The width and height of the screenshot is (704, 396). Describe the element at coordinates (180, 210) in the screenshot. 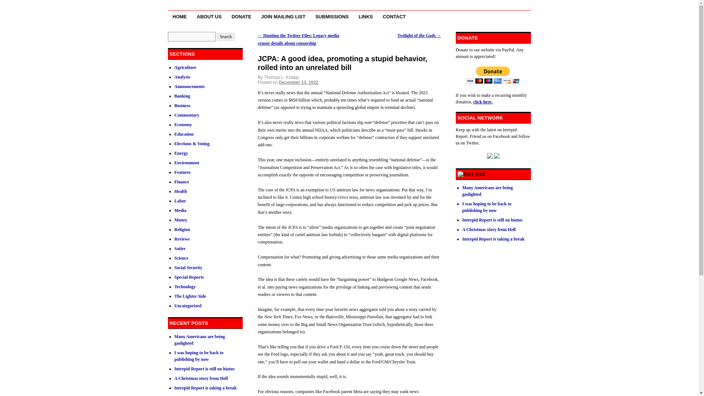

I see `Media` at that location.